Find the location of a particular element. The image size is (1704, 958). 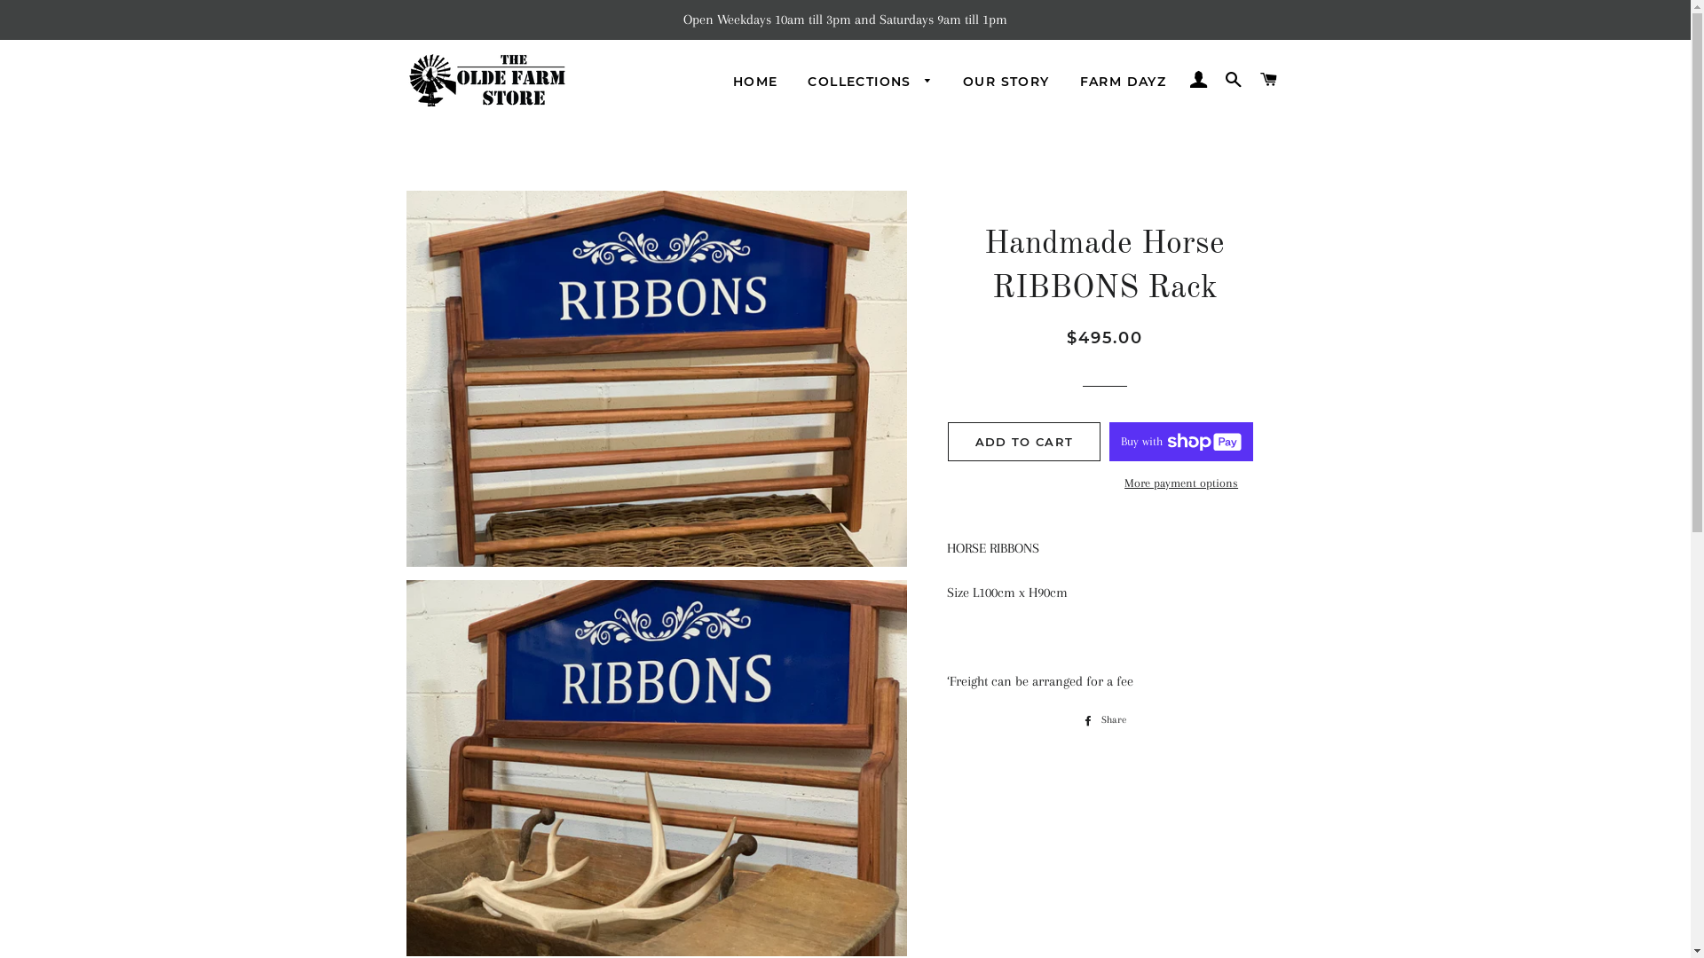

CART is located at coordinates (1269, 80).